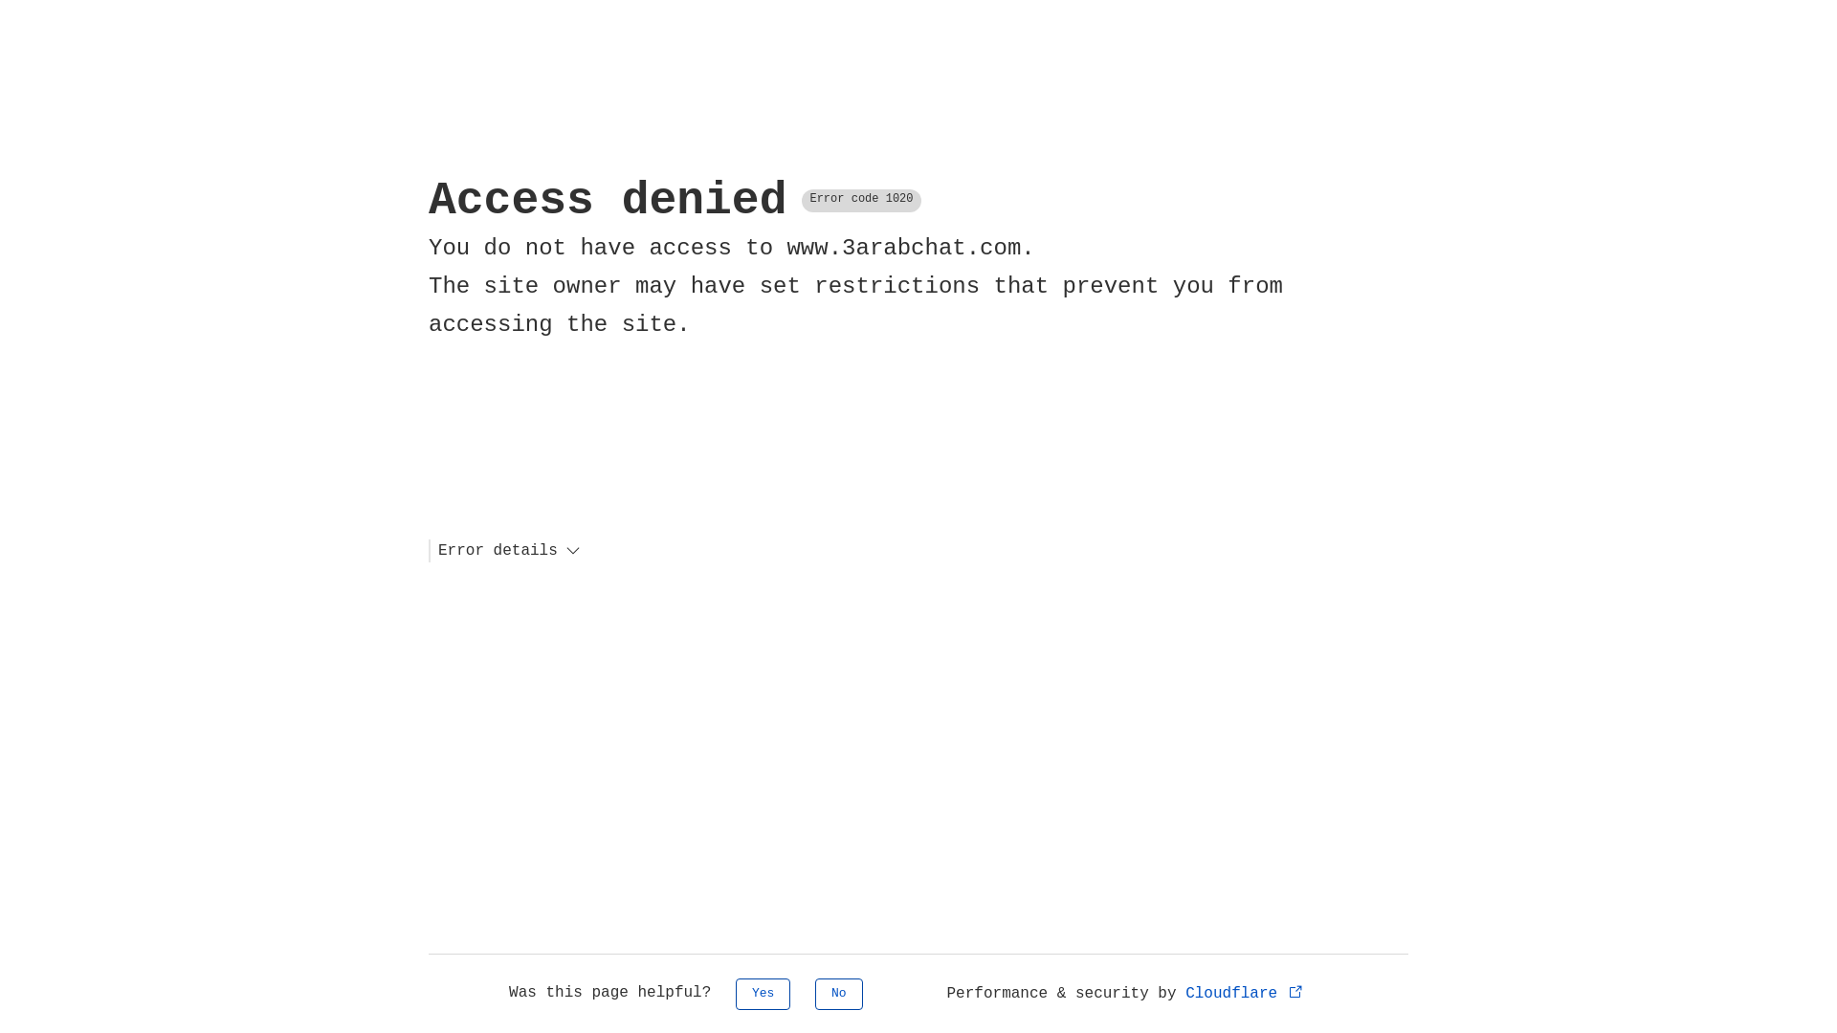 This screenshot has height=1033, width=1837. I want to click on No, so click(839, 995).